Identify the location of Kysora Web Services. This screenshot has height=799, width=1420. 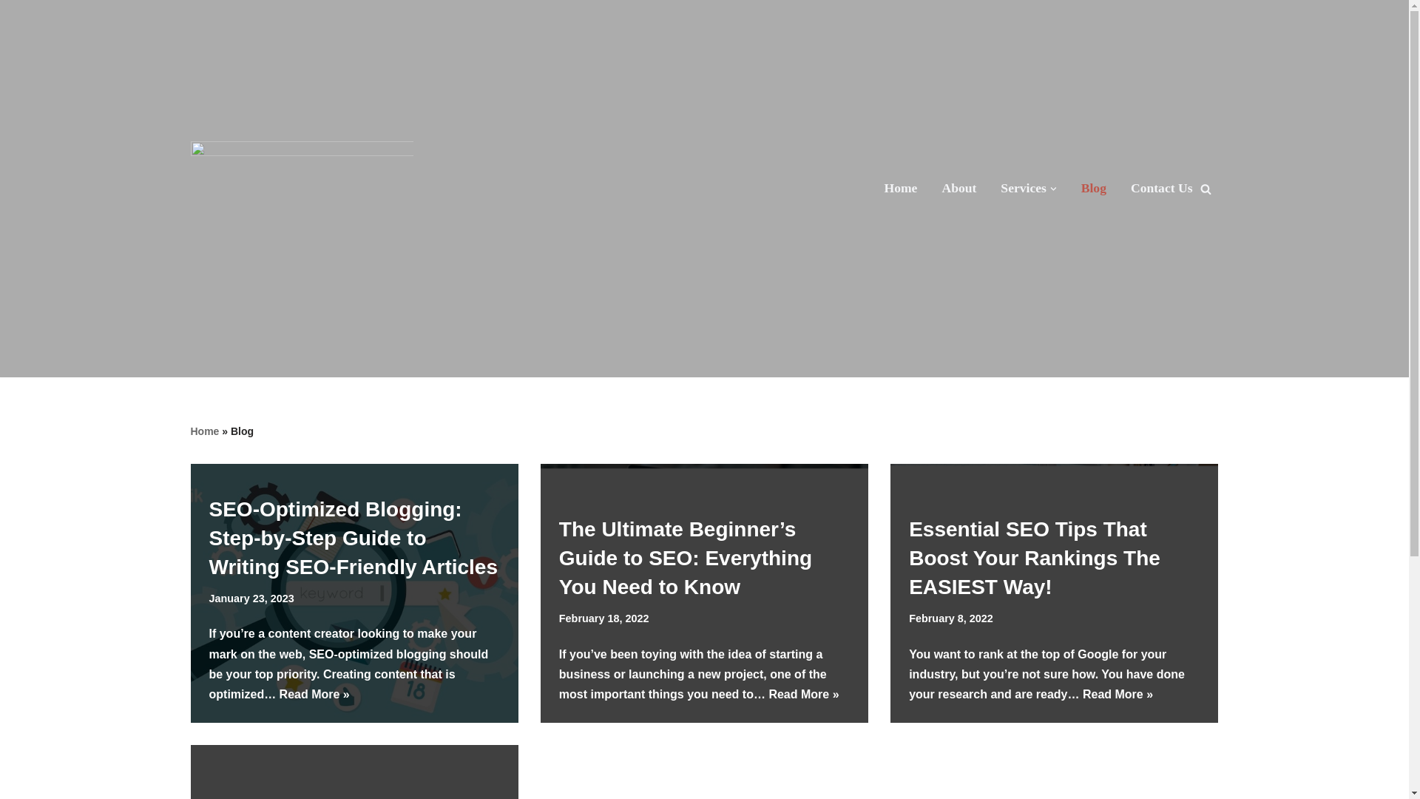
(302, 188).